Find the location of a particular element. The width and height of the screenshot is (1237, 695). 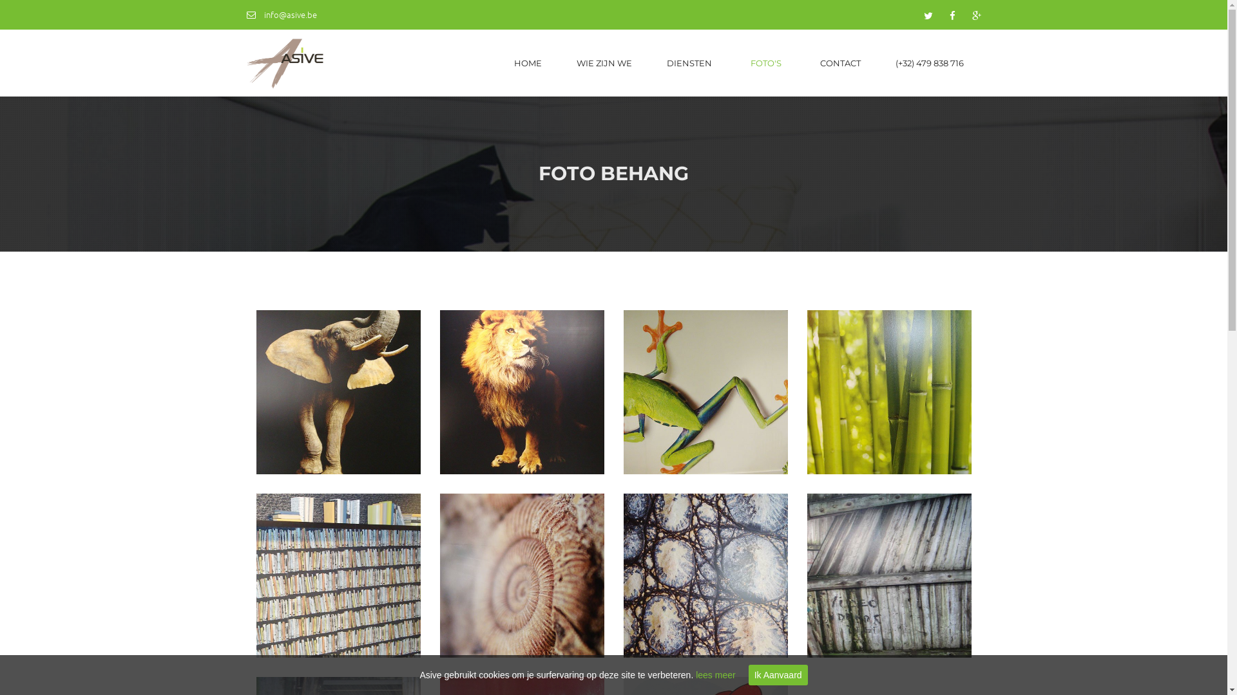

DIENSTEN is located at coordinates (691, 63).